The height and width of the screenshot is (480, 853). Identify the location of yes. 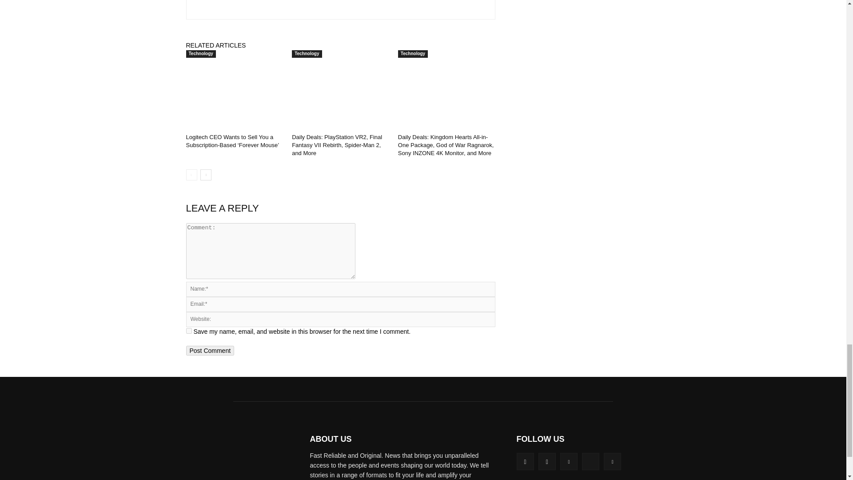
(188, 331).